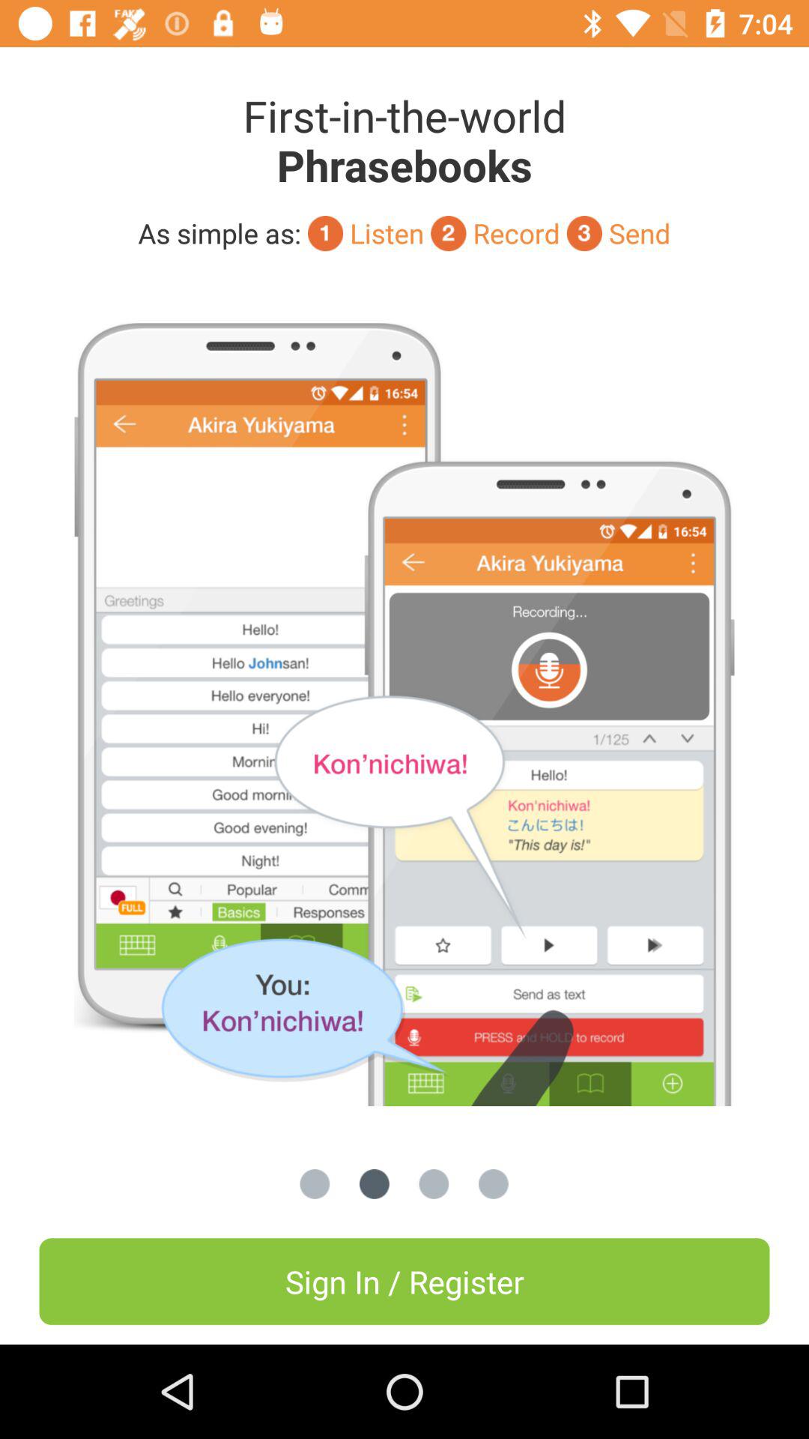 This screenshot has height=1439, width=809. I want to click on select the sign in / register item, so click(404, 1282).